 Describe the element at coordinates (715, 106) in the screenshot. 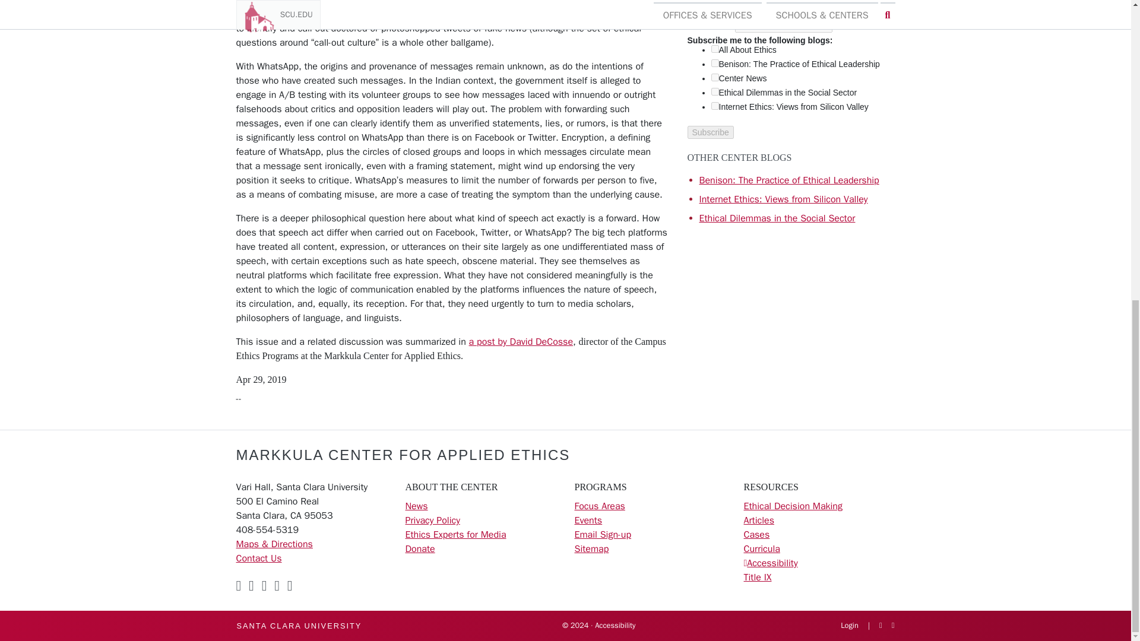

I see `2` at that location.